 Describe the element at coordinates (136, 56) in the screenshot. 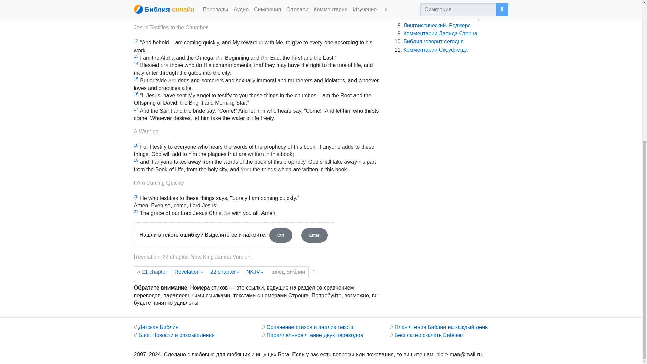

I see `13` at that location.